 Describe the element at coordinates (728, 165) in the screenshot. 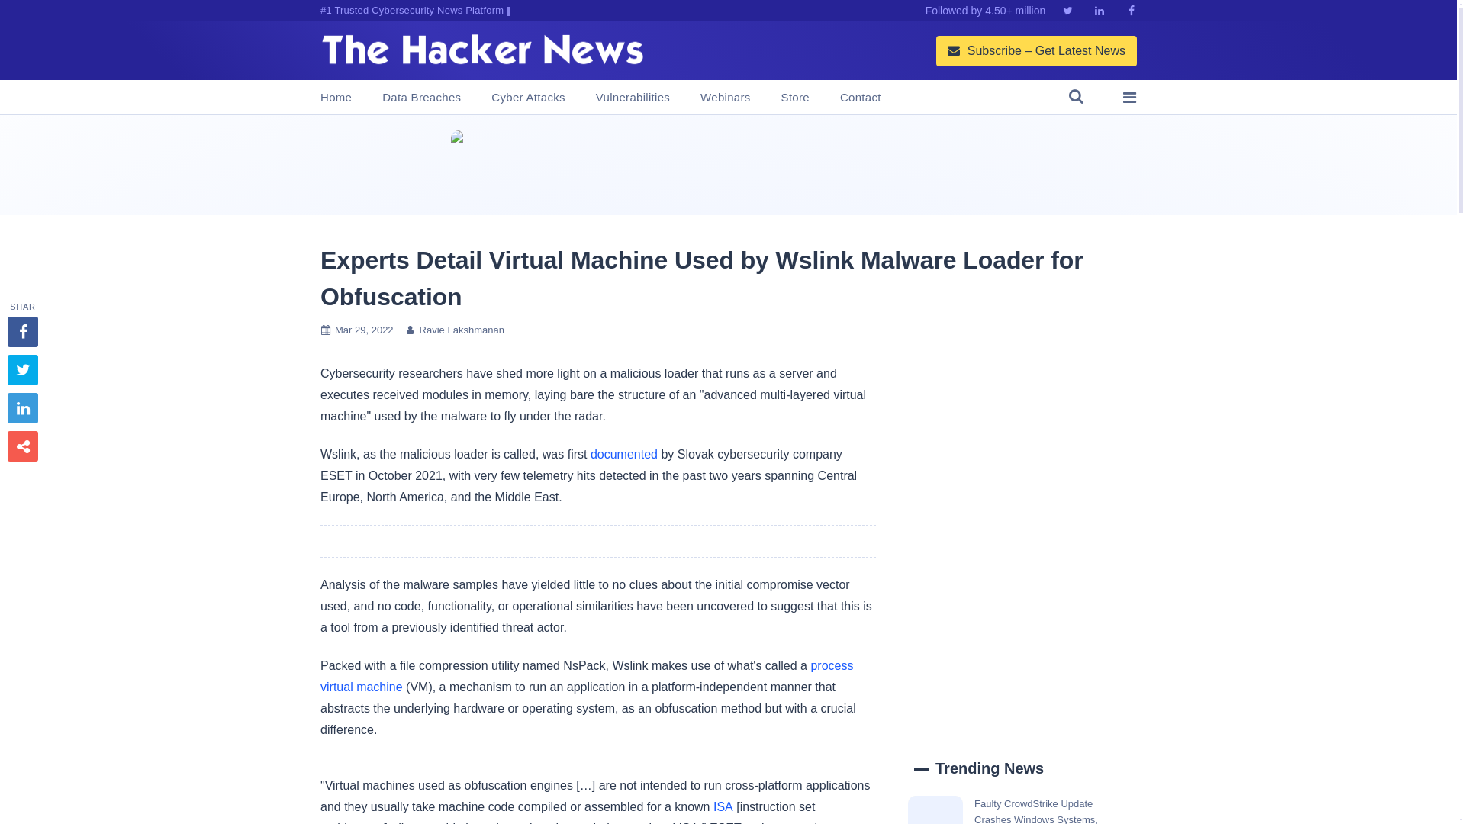

I see `Insider Risk Management` at that location.